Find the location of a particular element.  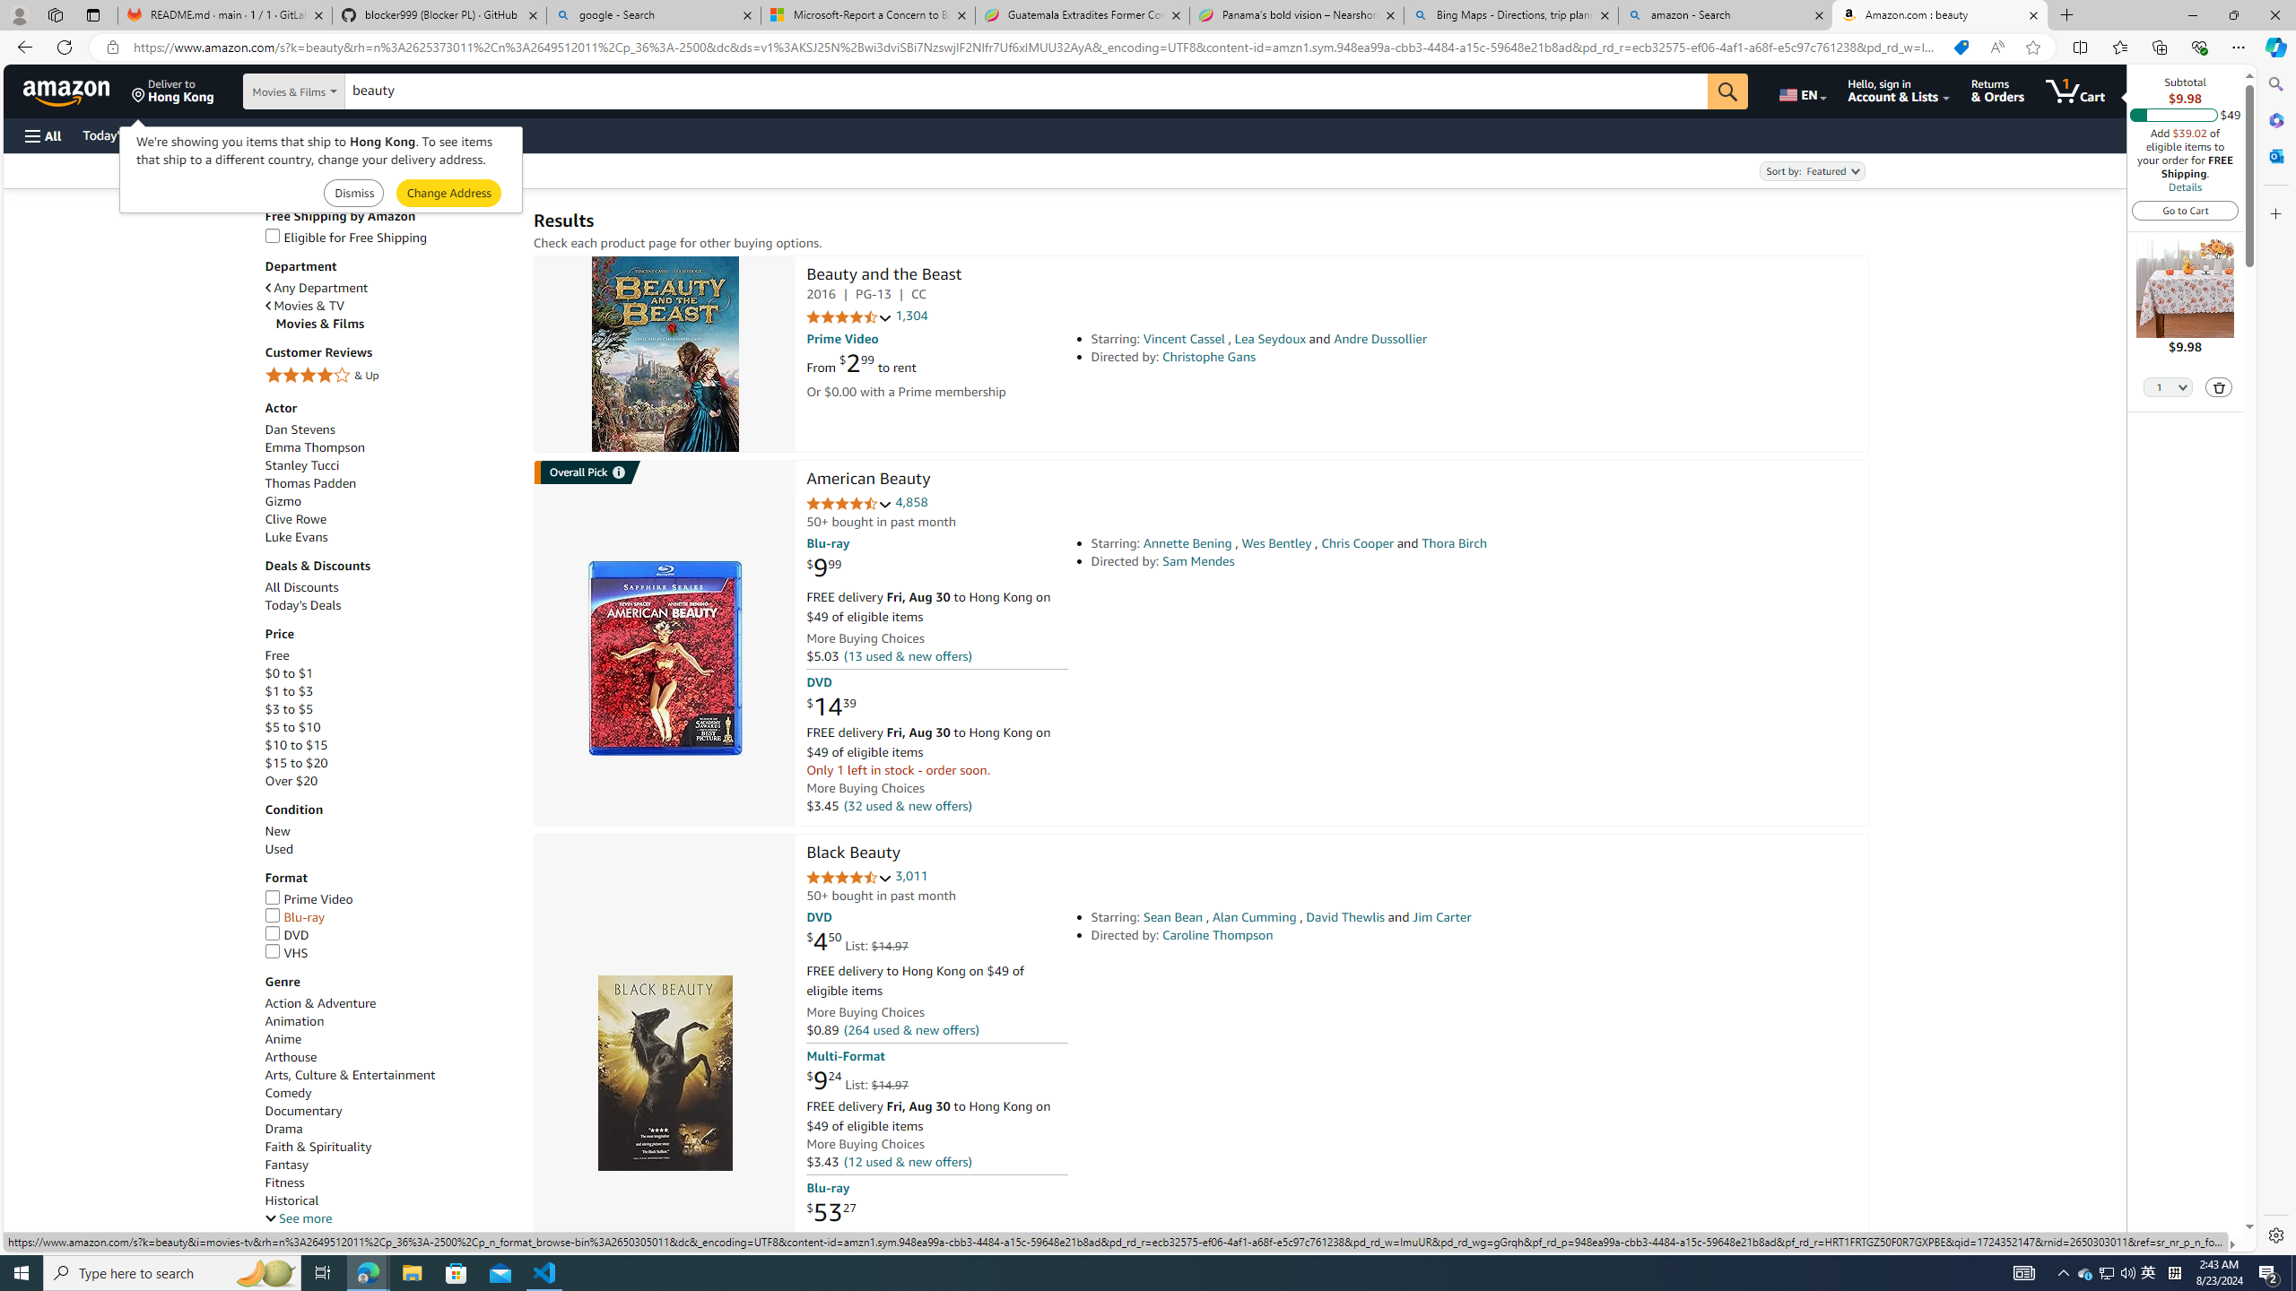

(12 used & new offers) is located at coordinates (906, 1160).